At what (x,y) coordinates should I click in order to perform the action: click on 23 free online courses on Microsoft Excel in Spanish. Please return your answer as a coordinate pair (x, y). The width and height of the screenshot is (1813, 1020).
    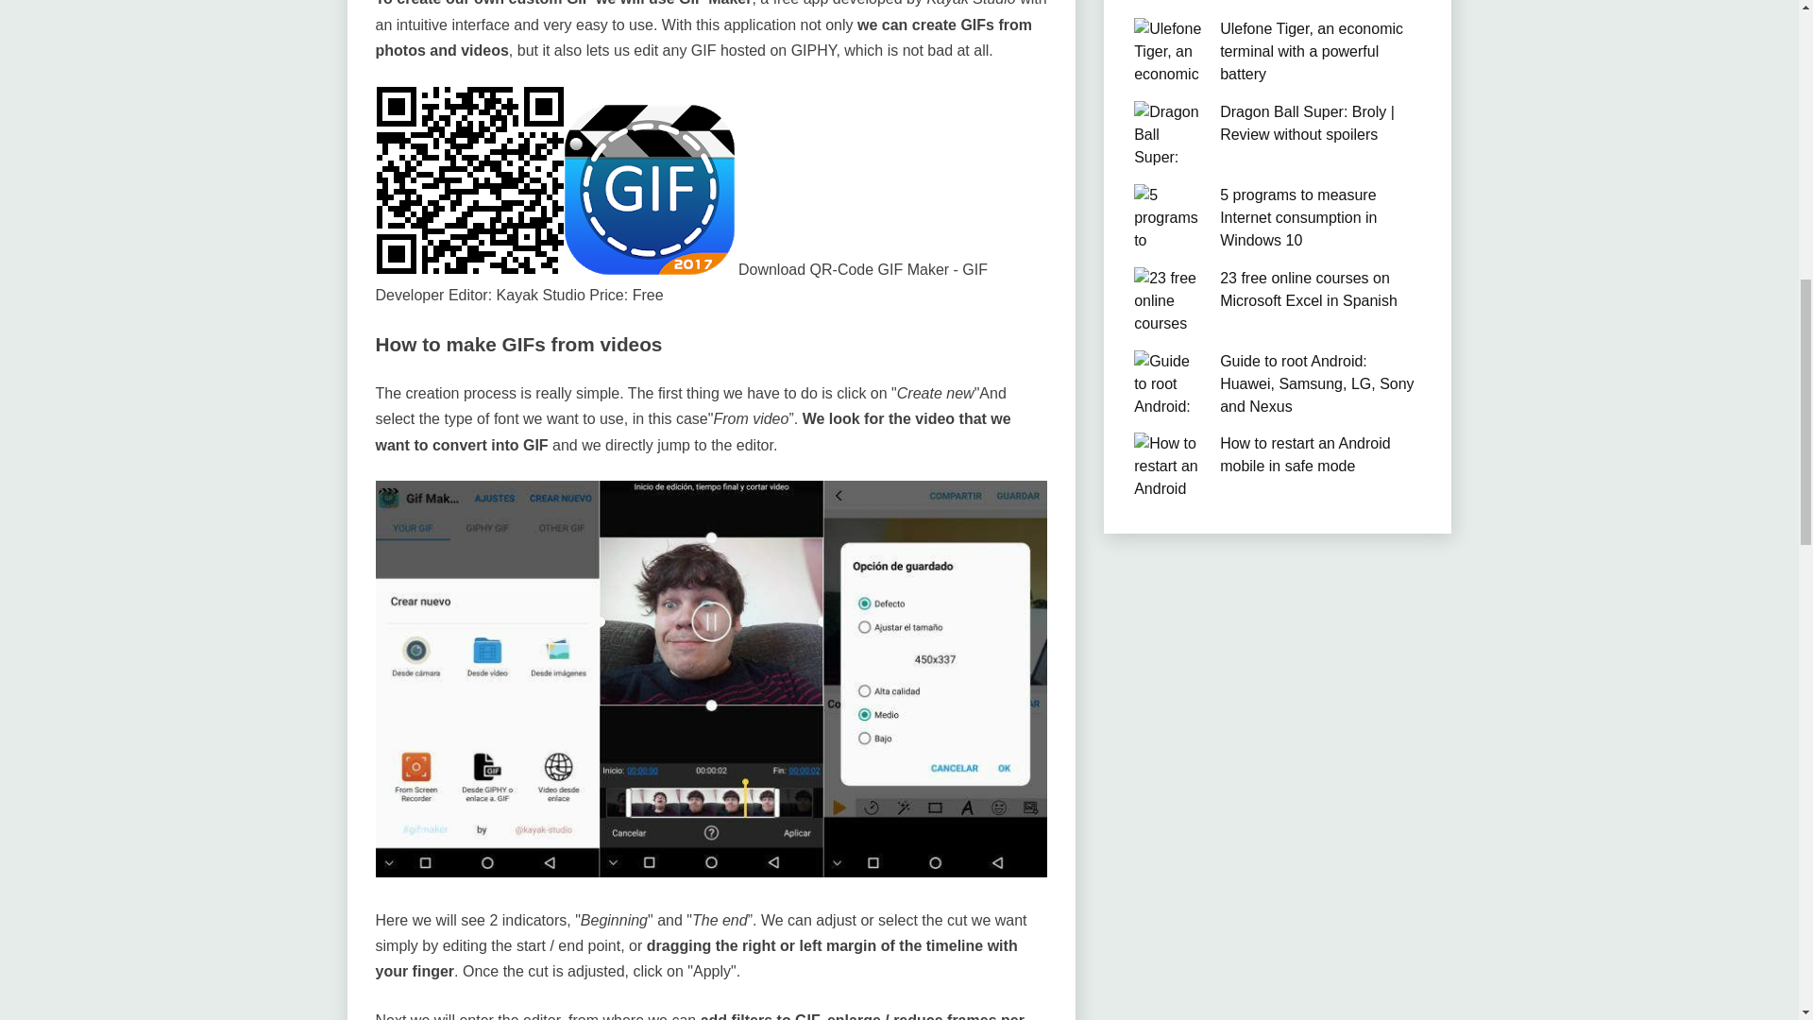
    Looking at the image, I should click on (1309, 289).